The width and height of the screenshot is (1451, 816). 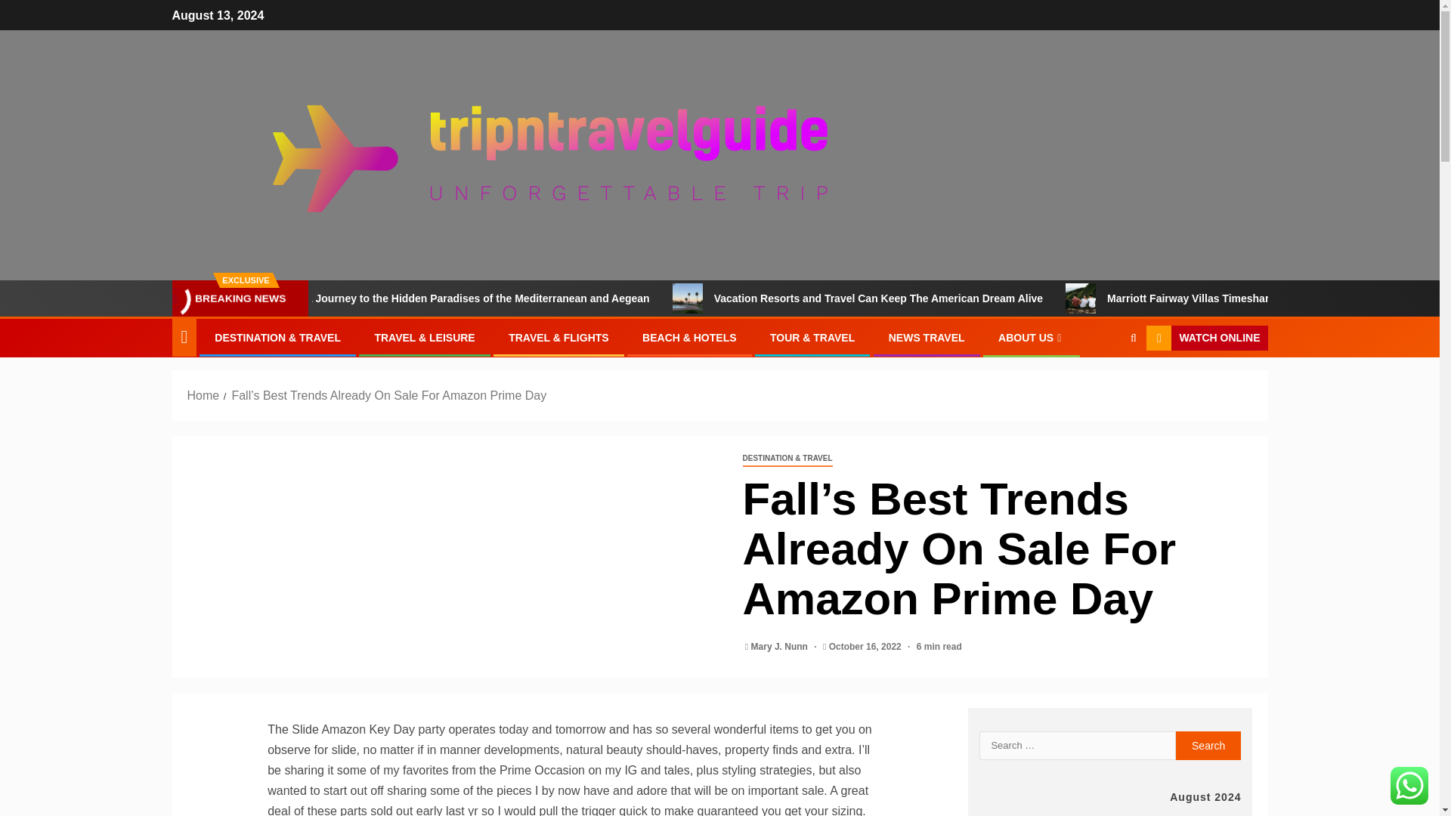 What do you see at coordinates (203, 396) in the screenshot?
I see `Home` at bounding box center [203, 396].